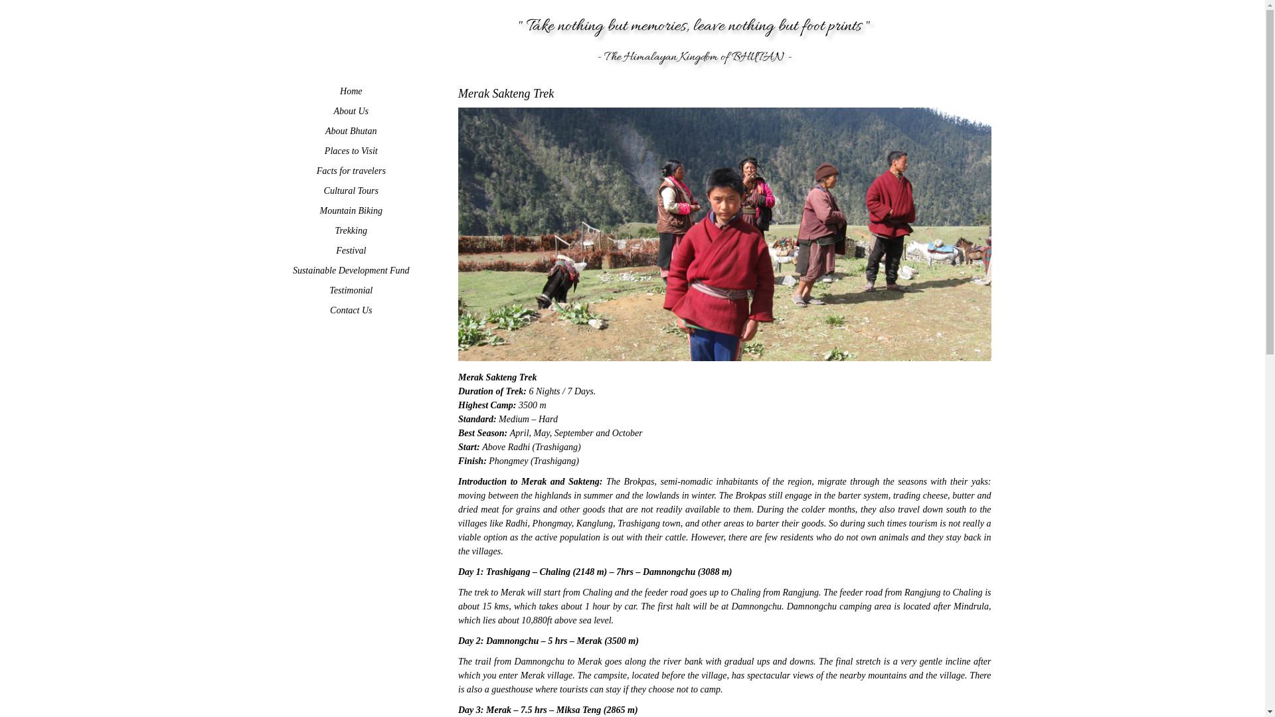  I want to click on Sustainable Development Fund, so click(351, 271).